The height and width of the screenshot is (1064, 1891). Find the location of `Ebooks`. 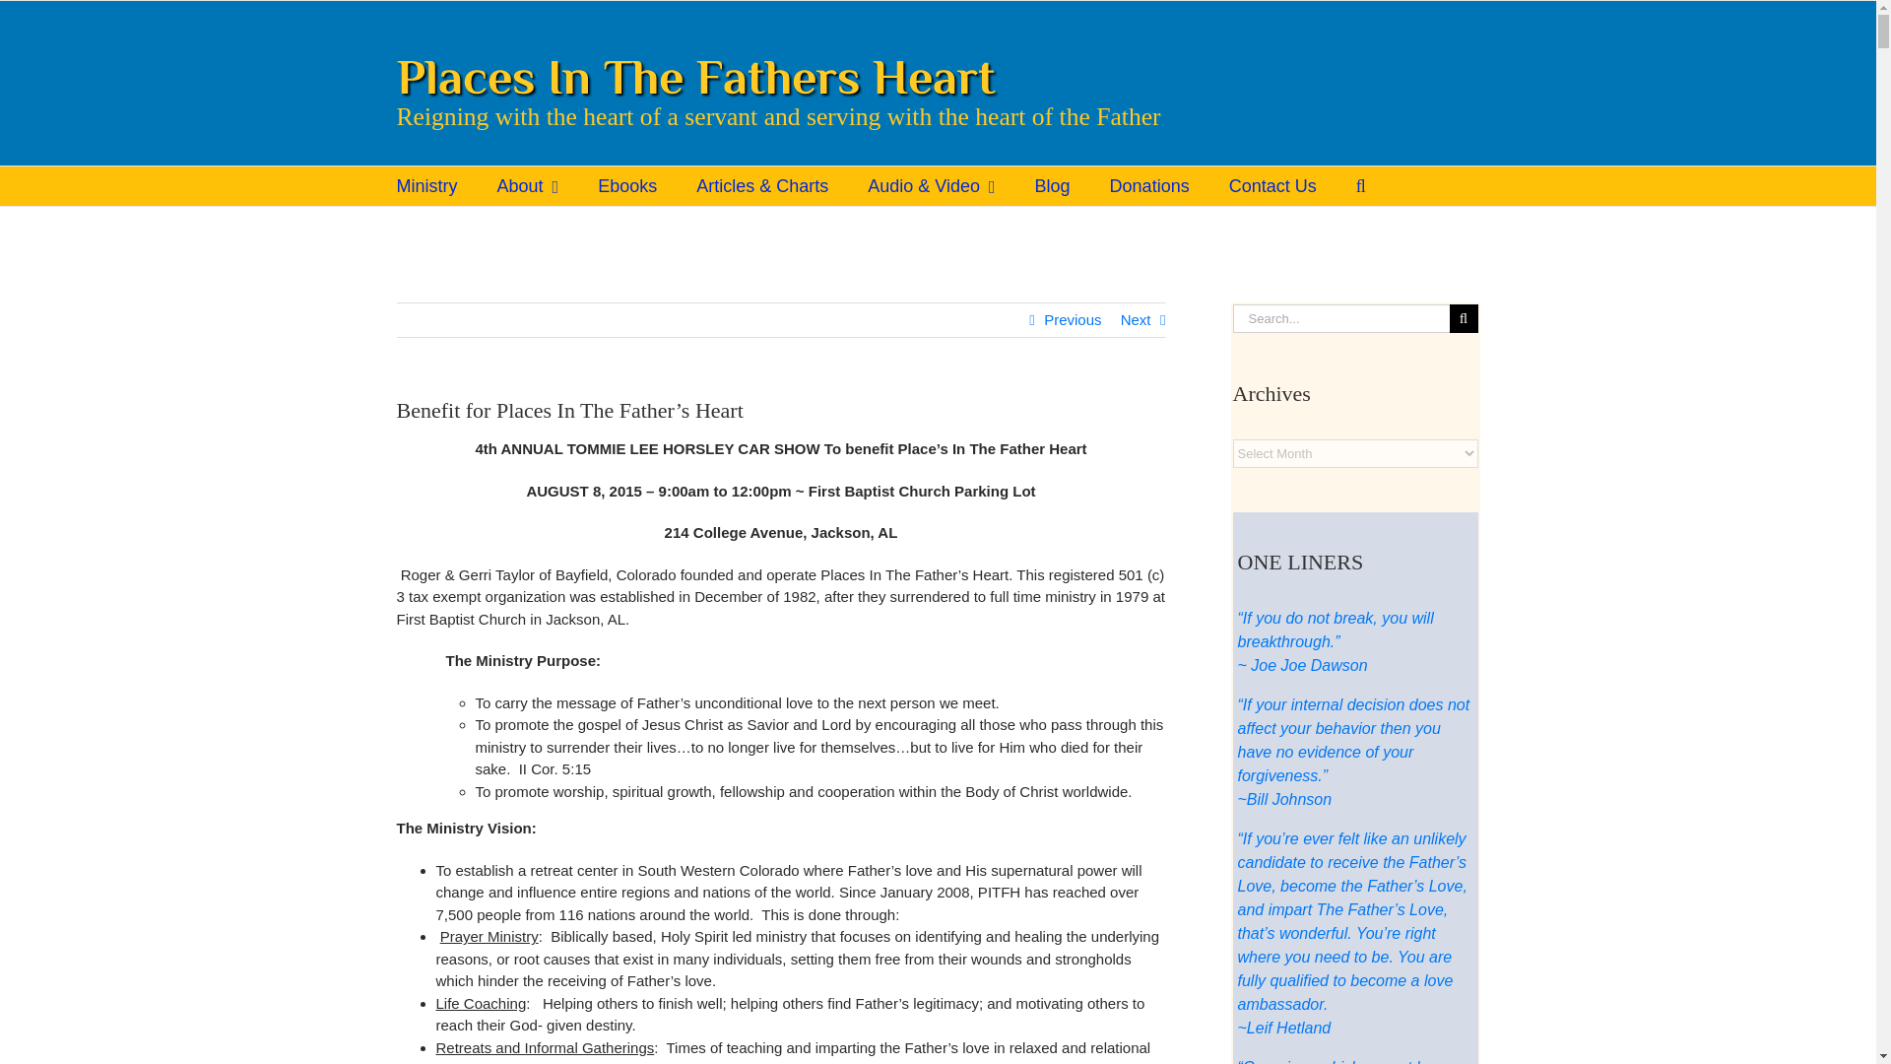

Ebooks is located at coordinates (626, 185).